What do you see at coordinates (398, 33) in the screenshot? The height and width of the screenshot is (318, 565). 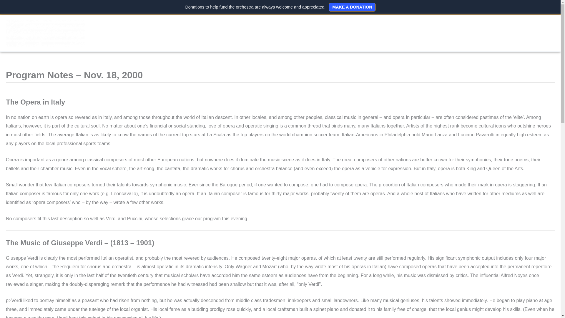 I see `Our History` at bounding box center [398, 33].